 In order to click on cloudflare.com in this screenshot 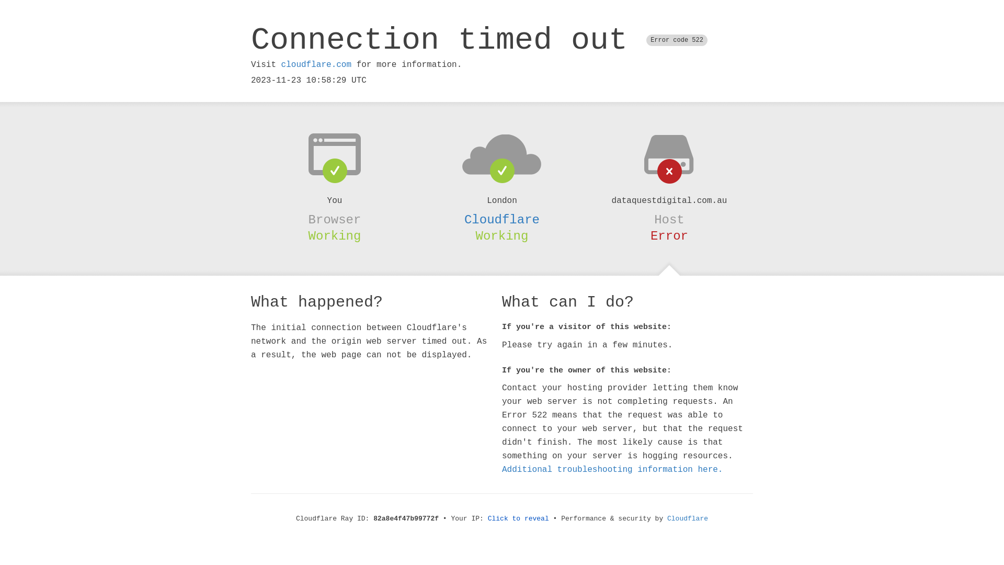, I will do `click(316, 65)`.